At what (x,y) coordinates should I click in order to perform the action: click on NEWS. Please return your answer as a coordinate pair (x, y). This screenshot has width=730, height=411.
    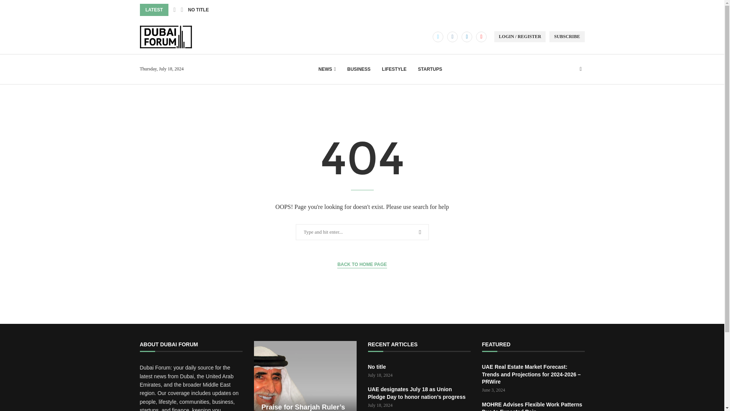
    Looking at the image, I should click on (327, 69).